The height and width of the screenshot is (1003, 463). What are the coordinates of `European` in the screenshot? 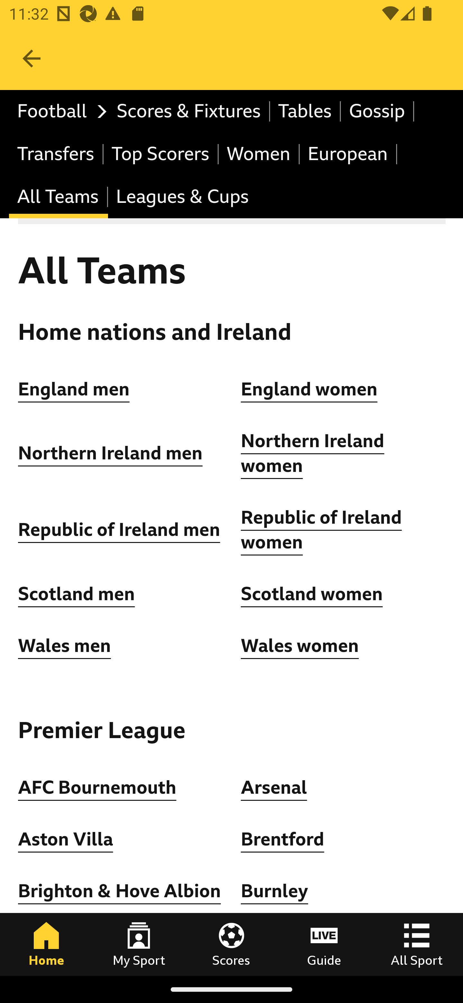 It's located at (348, 154).